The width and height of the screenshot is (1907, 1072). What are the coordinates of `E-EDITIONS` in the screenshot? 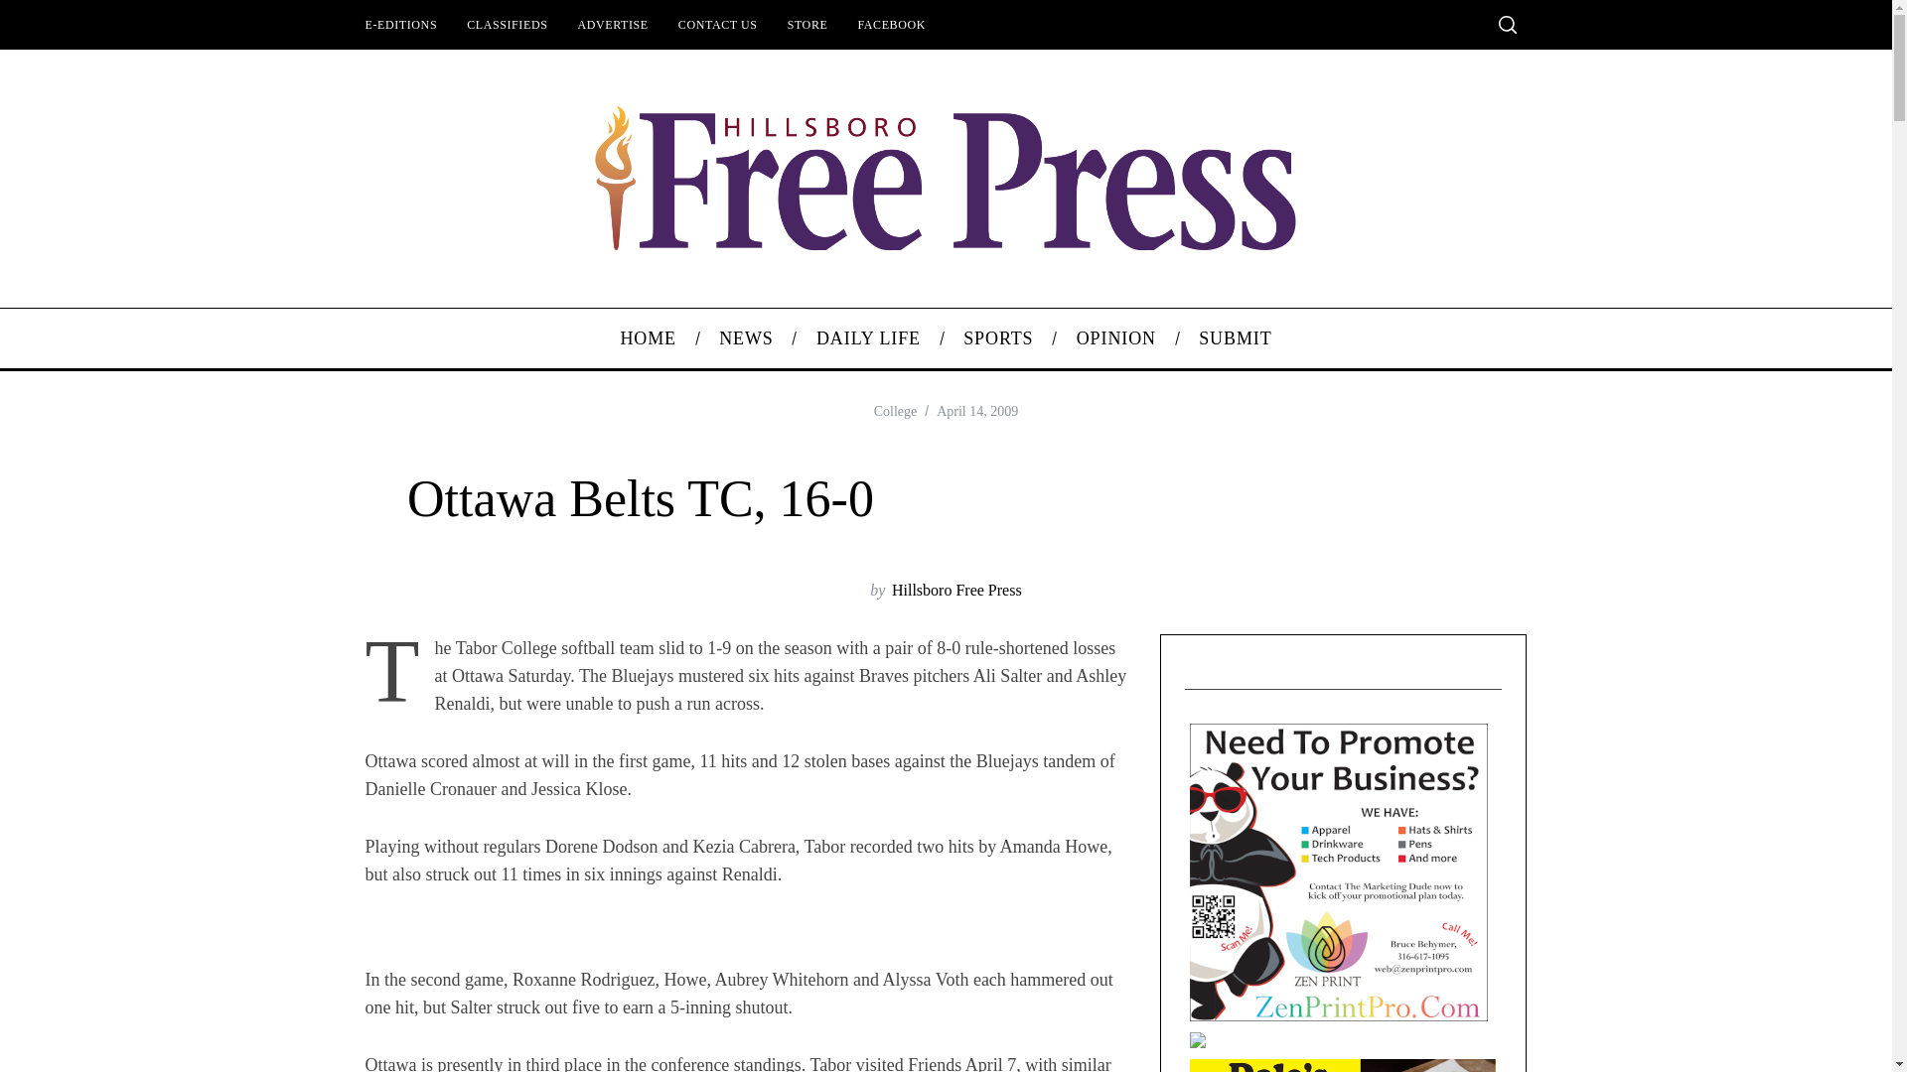 It's located at (400, 24).